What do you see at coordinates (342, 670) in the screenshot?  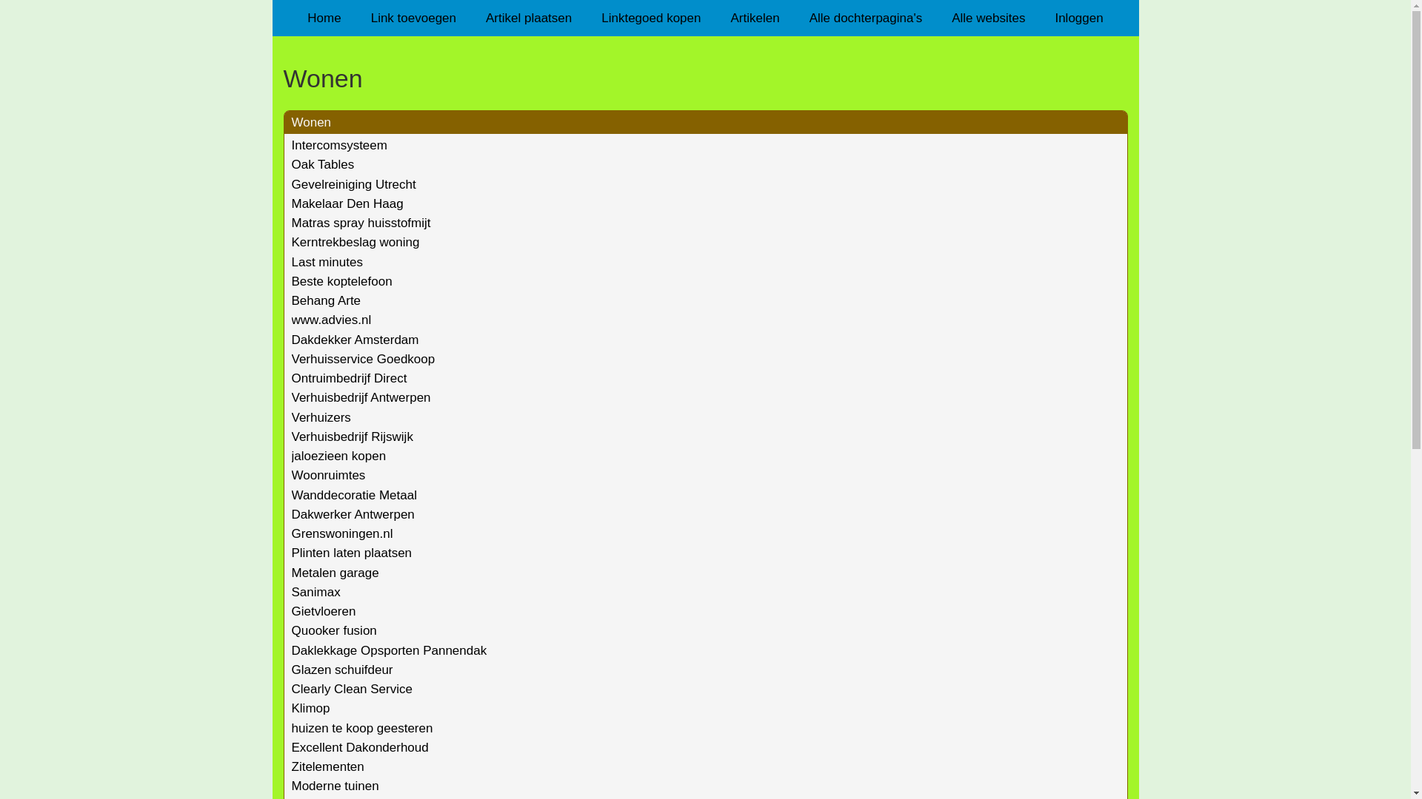 I see `Glazen schuifdeur` at bounding box center [342, 670].